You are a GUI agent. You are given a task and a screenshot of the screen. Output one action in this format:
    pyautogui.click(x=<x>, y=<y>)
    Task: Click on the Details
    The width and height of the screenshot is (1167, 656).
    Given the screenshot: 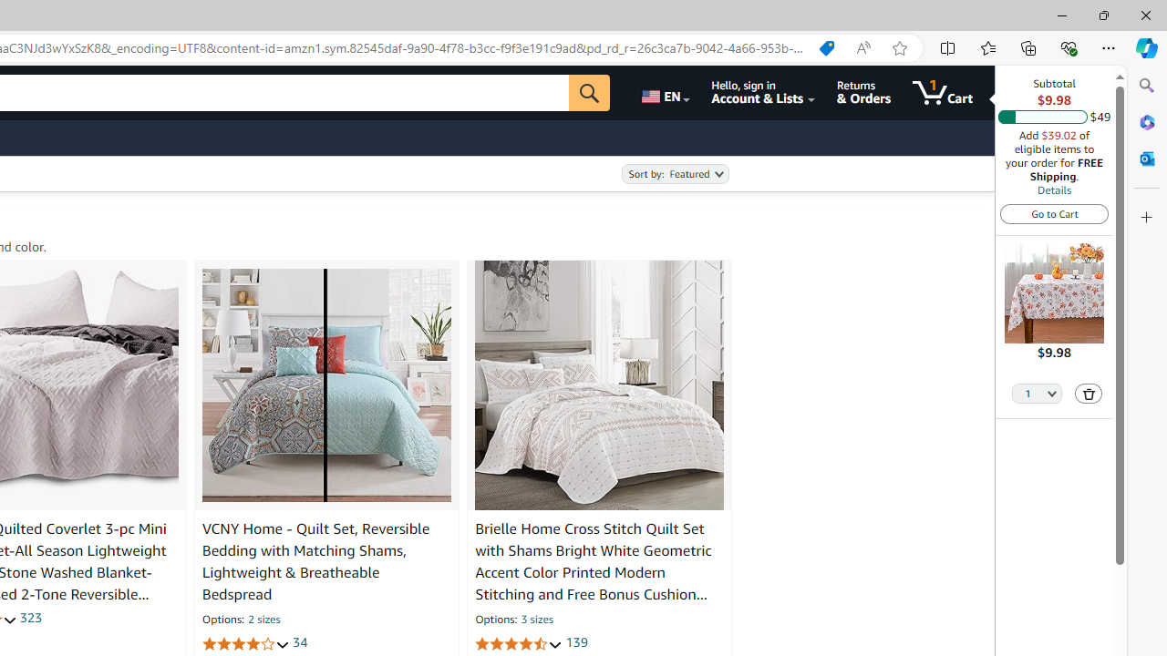 What is the action you would take?
    pyautogui.click(x=1054, y=190)
    